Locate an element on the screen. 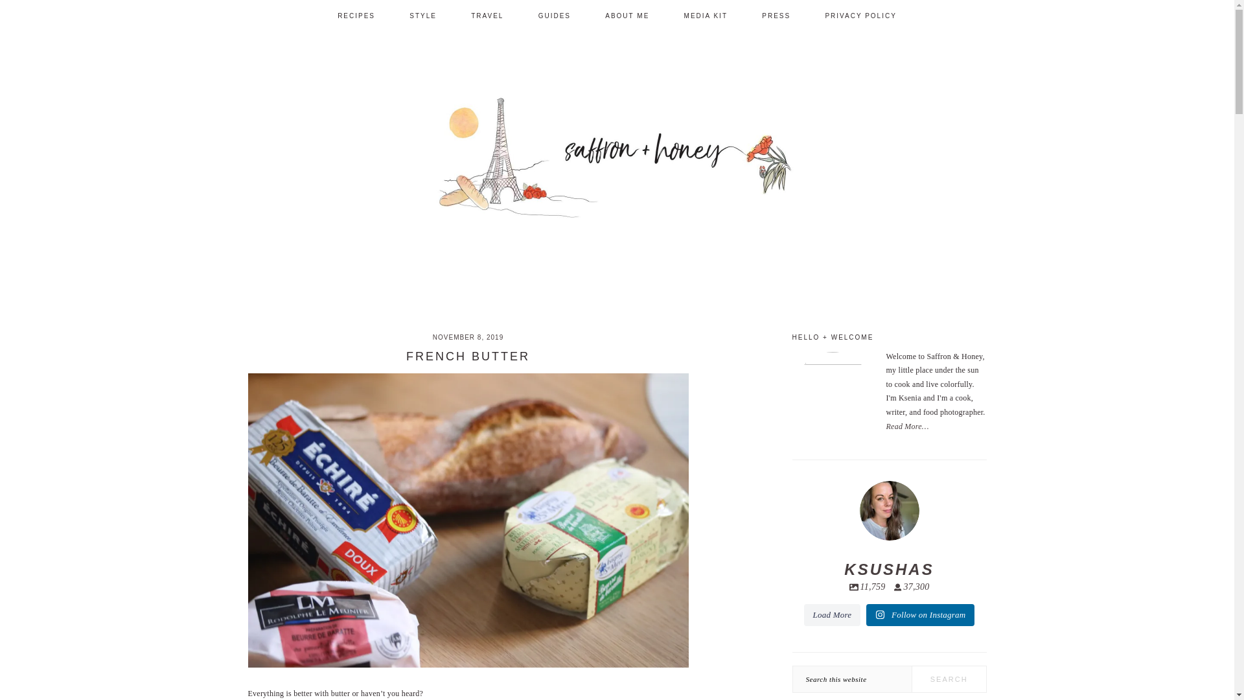  SAFFRON AND HONEY is located at coordinates (706, 16).